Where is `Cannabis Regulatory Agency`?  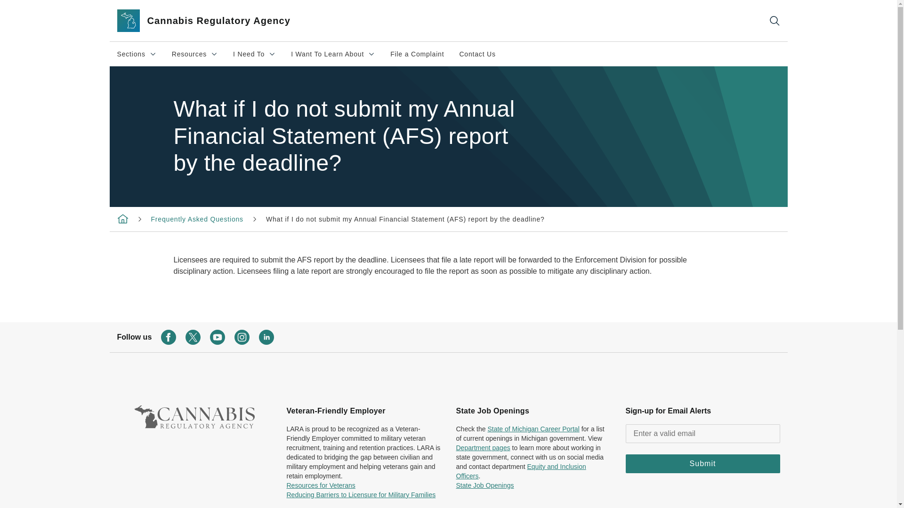 Cannabis Regulatory Agency is located at coordinates (254, 54).